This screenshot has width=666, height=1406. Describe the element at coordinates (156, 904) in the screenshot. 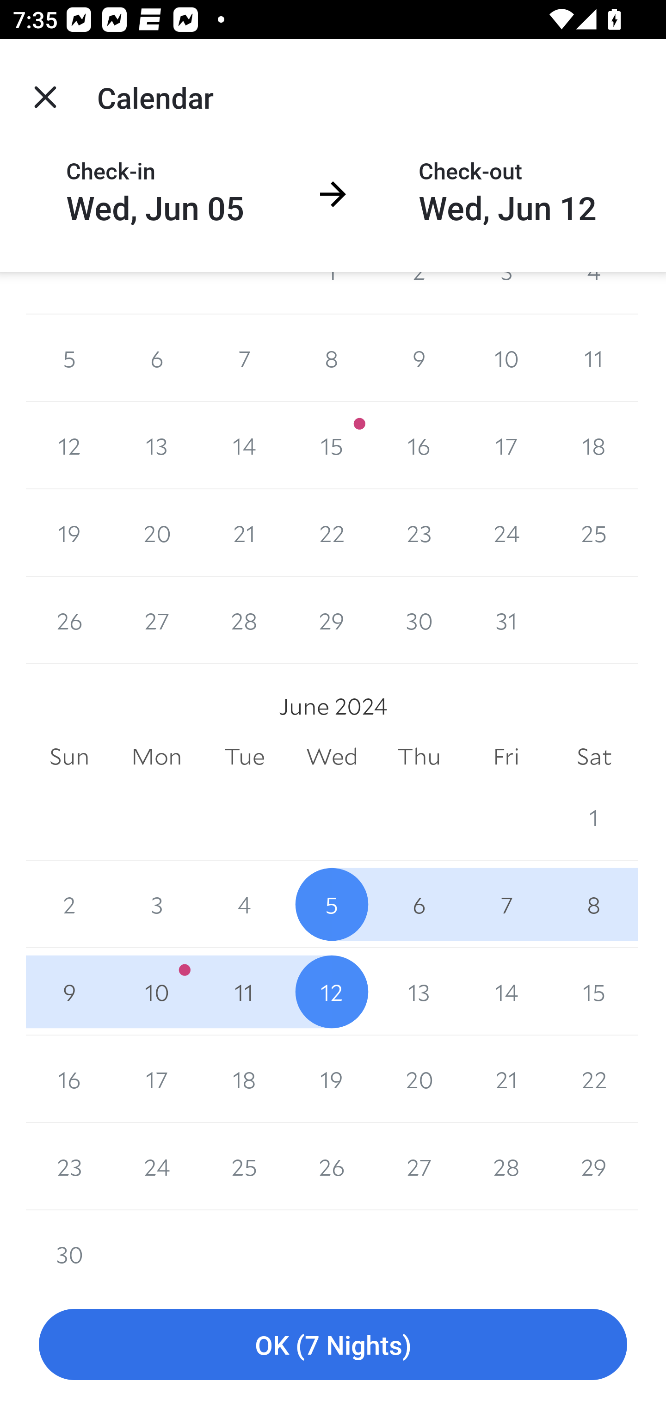

I see `3 3 June 2024` at that location.